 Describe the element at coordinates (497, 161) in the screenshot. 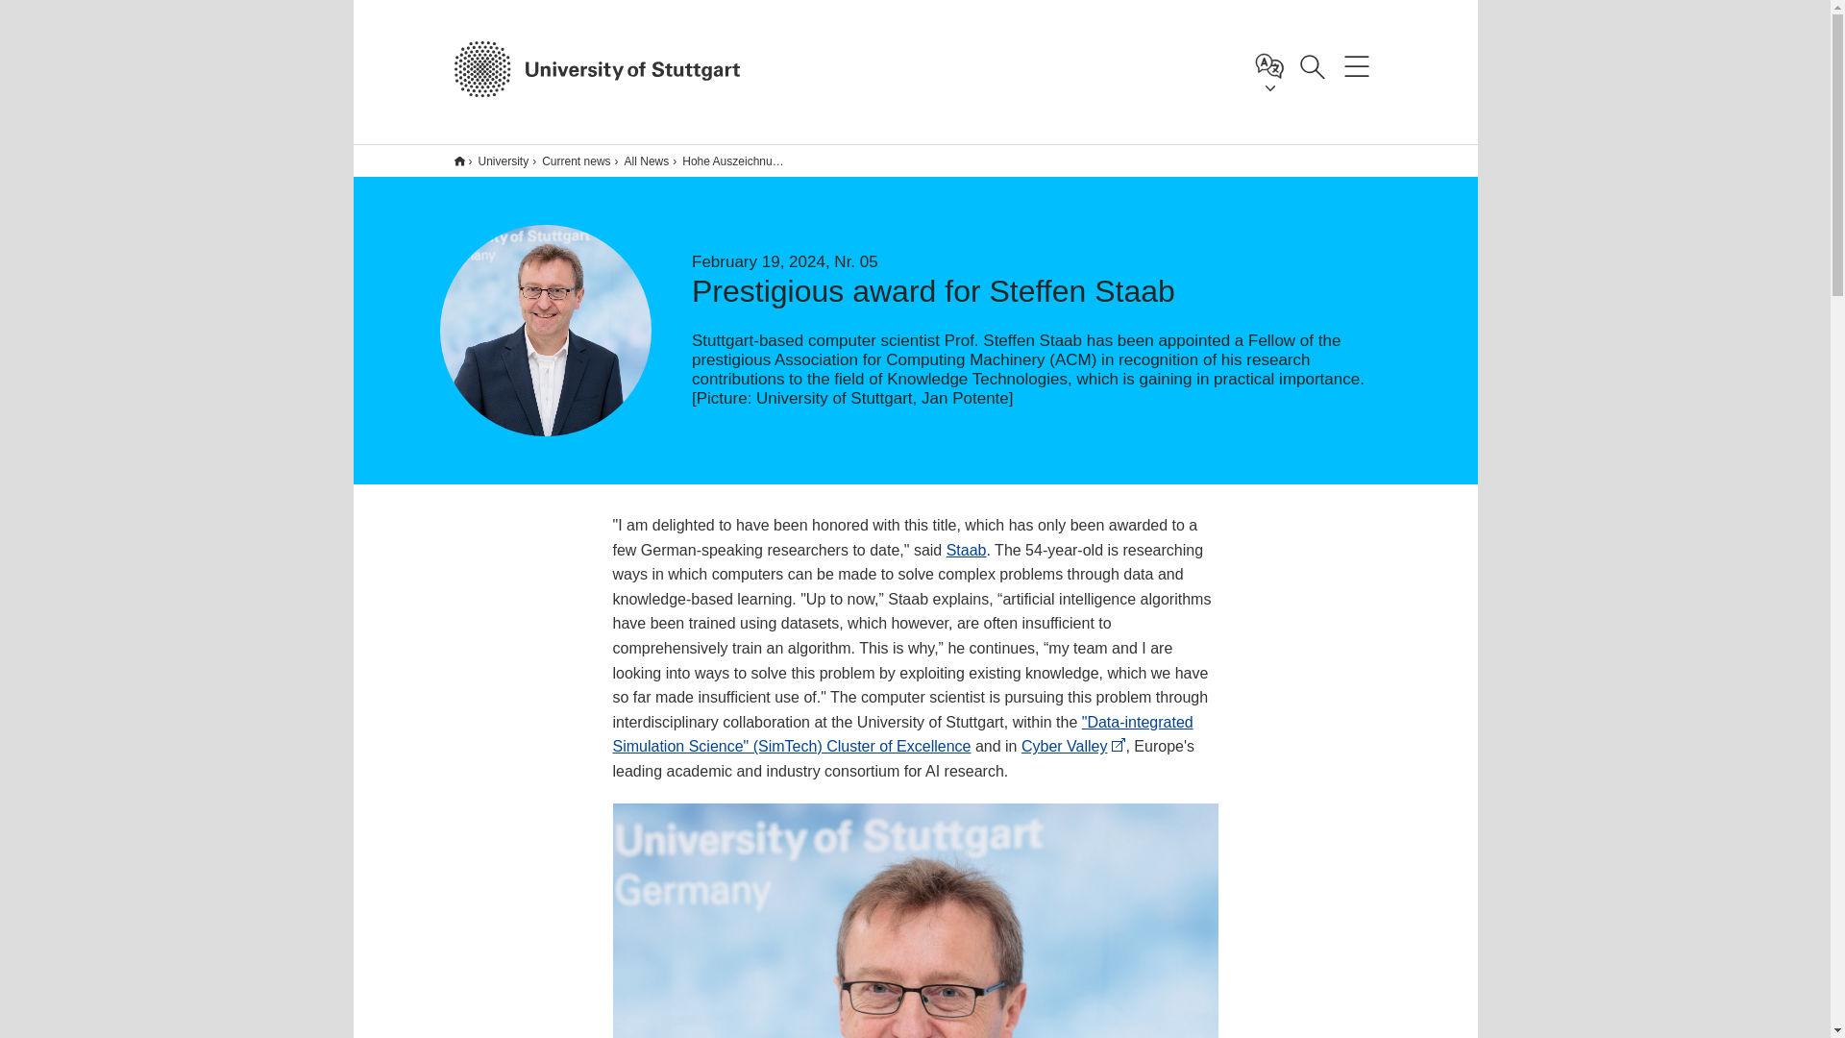

I see `University` at that location.